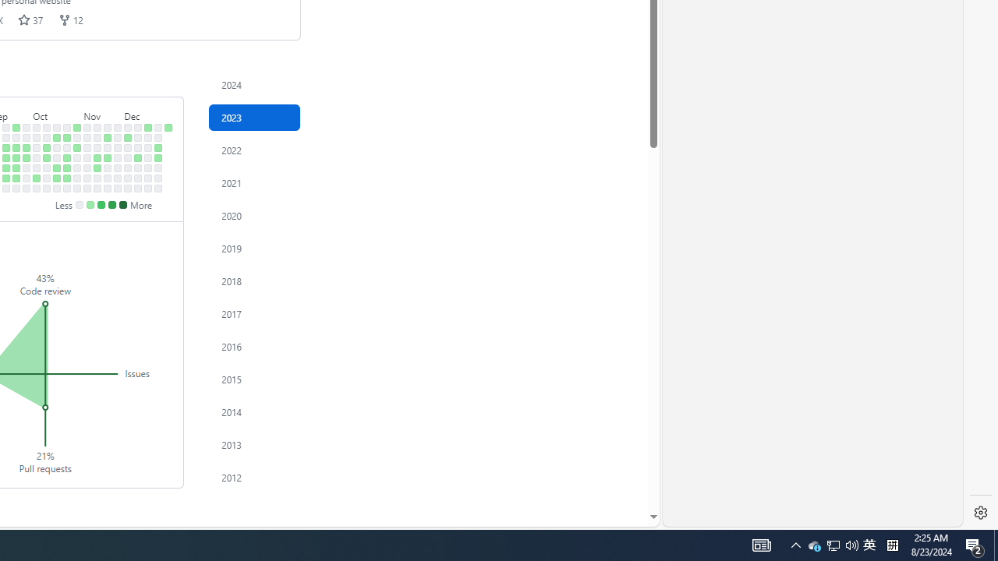 This screenshot has width=998, height=561. I want to click on No contributions on November 6th., so click(87, 137).